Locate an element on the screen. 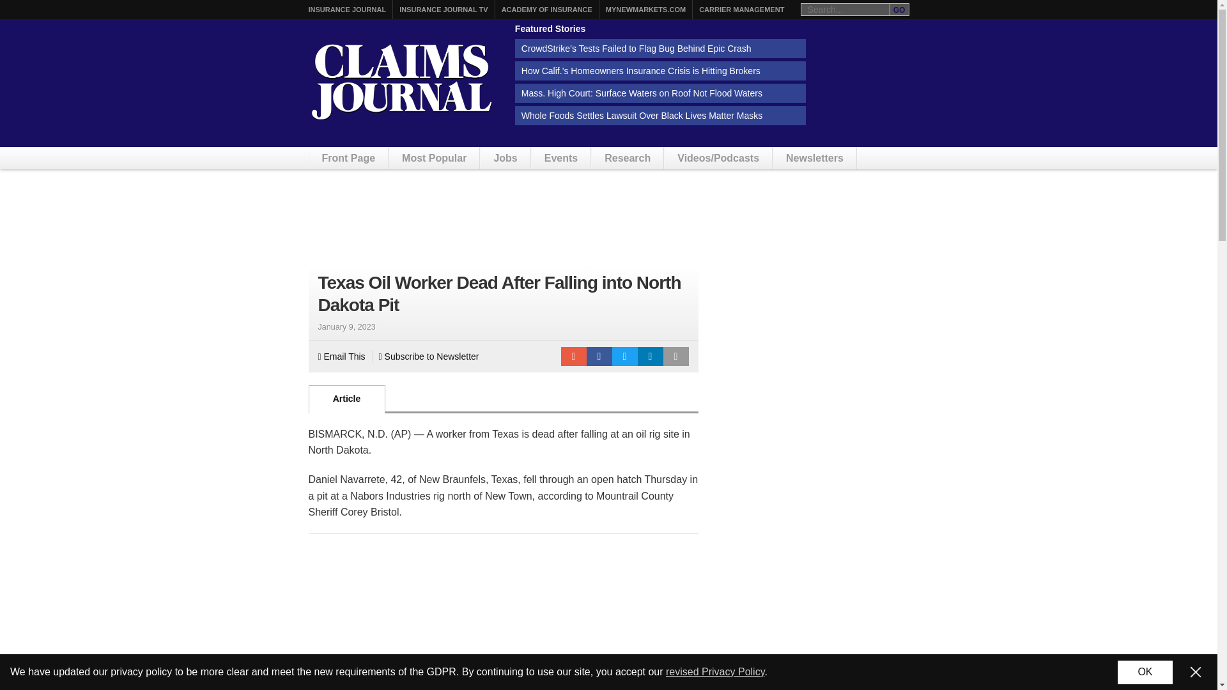 Image resolution: width=1227 pixels, height=690 pixels. ACADEMY OF INSURANCE is located at coordinates (547, 10).